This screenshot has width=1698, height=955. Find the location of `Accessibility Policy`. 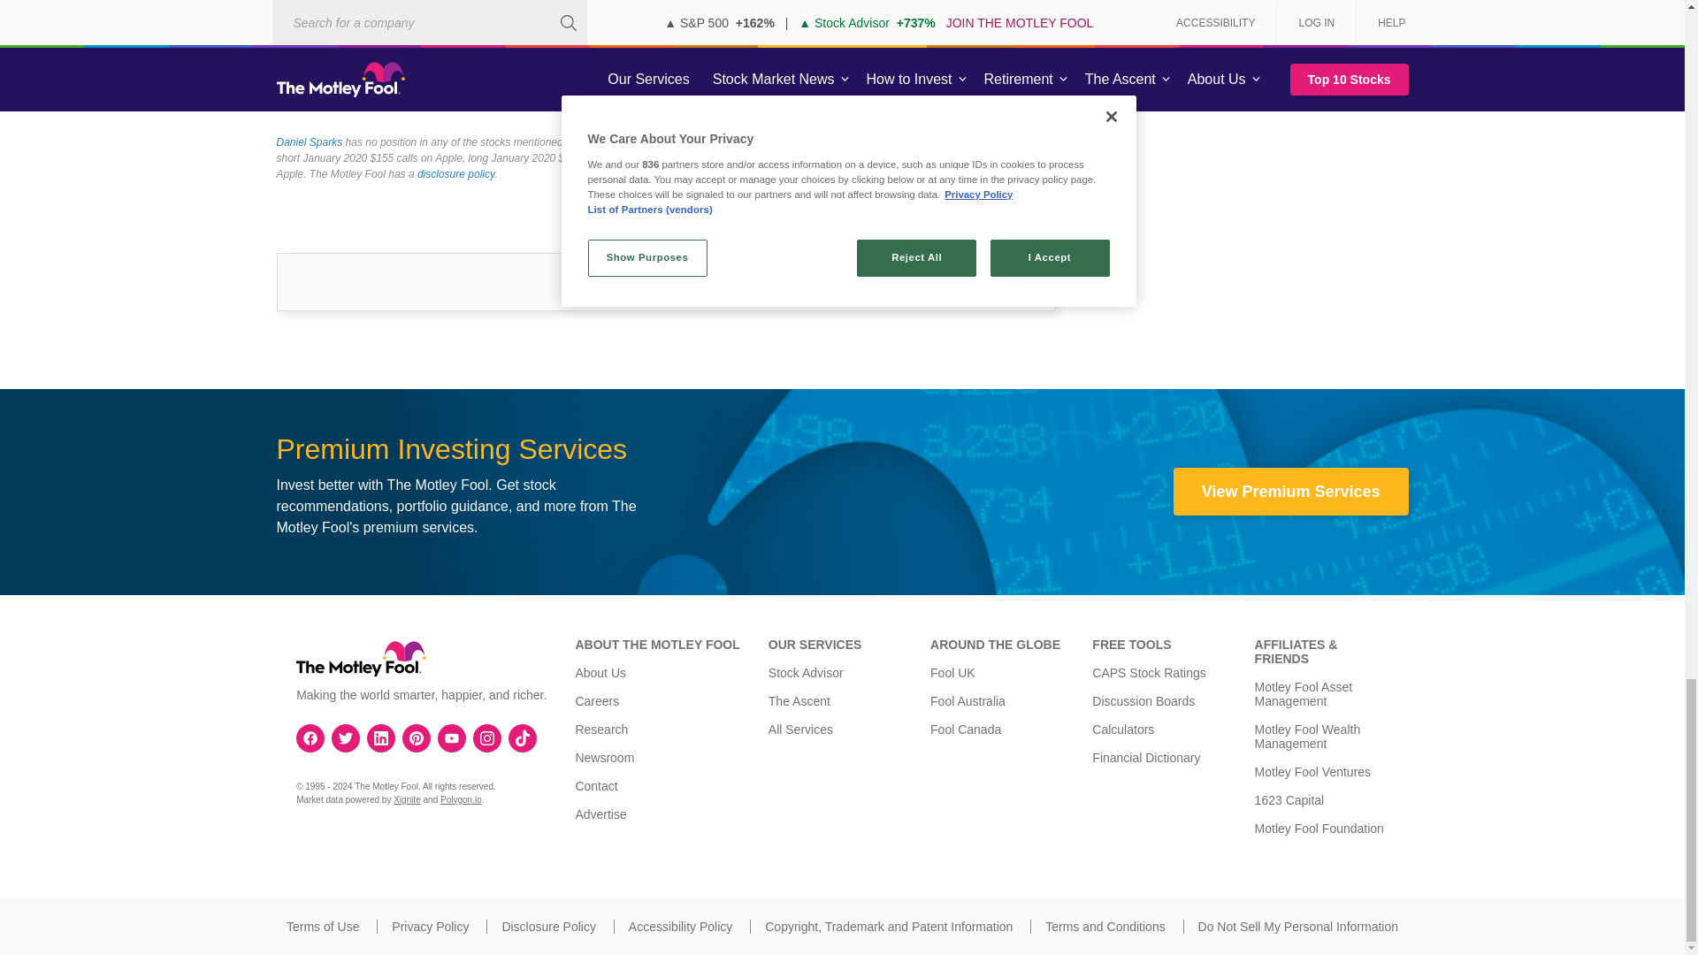

Accessibility Policy is located at coordinates (679, 927).